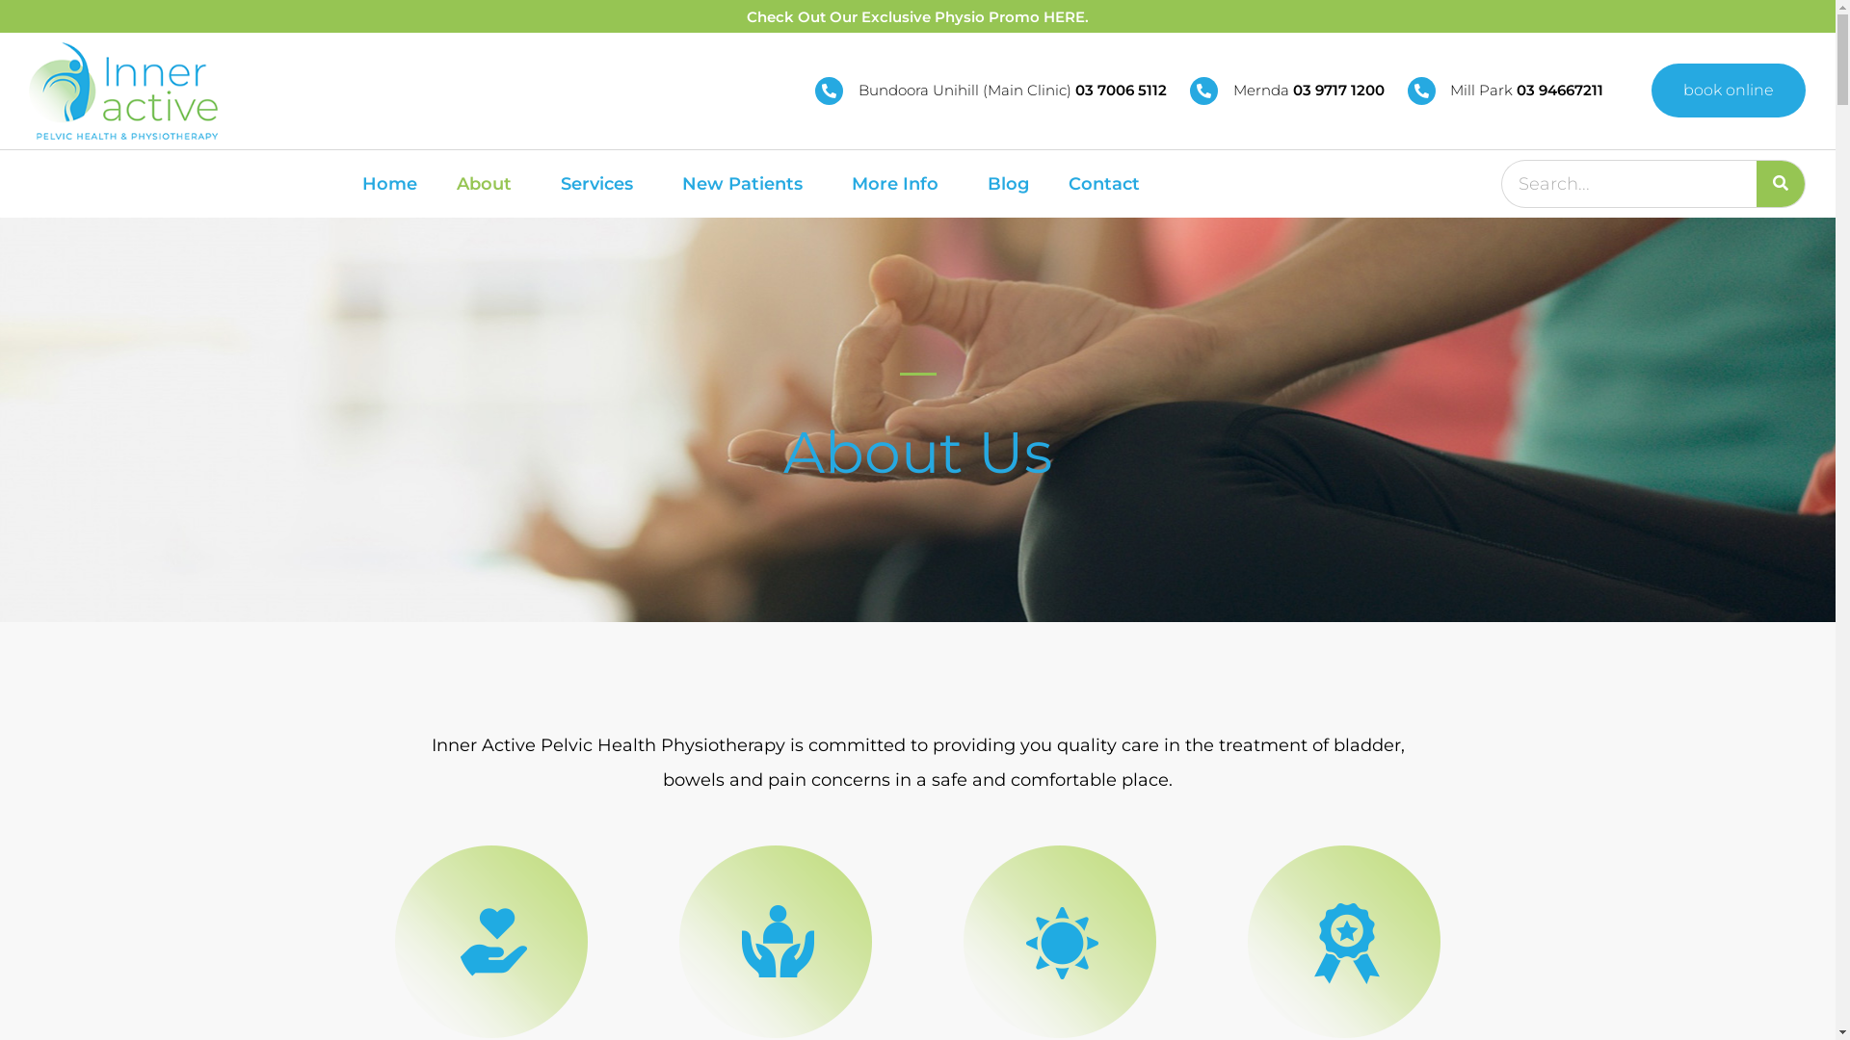 Image resolution: width=1850 pixels, height=1040 pixels. What do you see at coordinates (1506, 91) in the screenshot?
I see `Mill Park 03 94667211` at bounding box center [1506, 91].